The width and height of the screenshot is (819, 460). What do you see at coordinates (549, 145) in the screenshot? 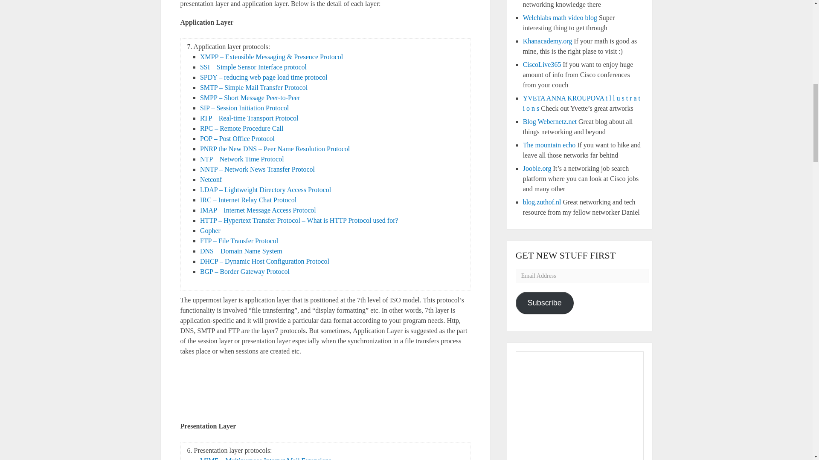
I see `If you want to hike and leave all those networks far behind` at bounding box center [549, 145].